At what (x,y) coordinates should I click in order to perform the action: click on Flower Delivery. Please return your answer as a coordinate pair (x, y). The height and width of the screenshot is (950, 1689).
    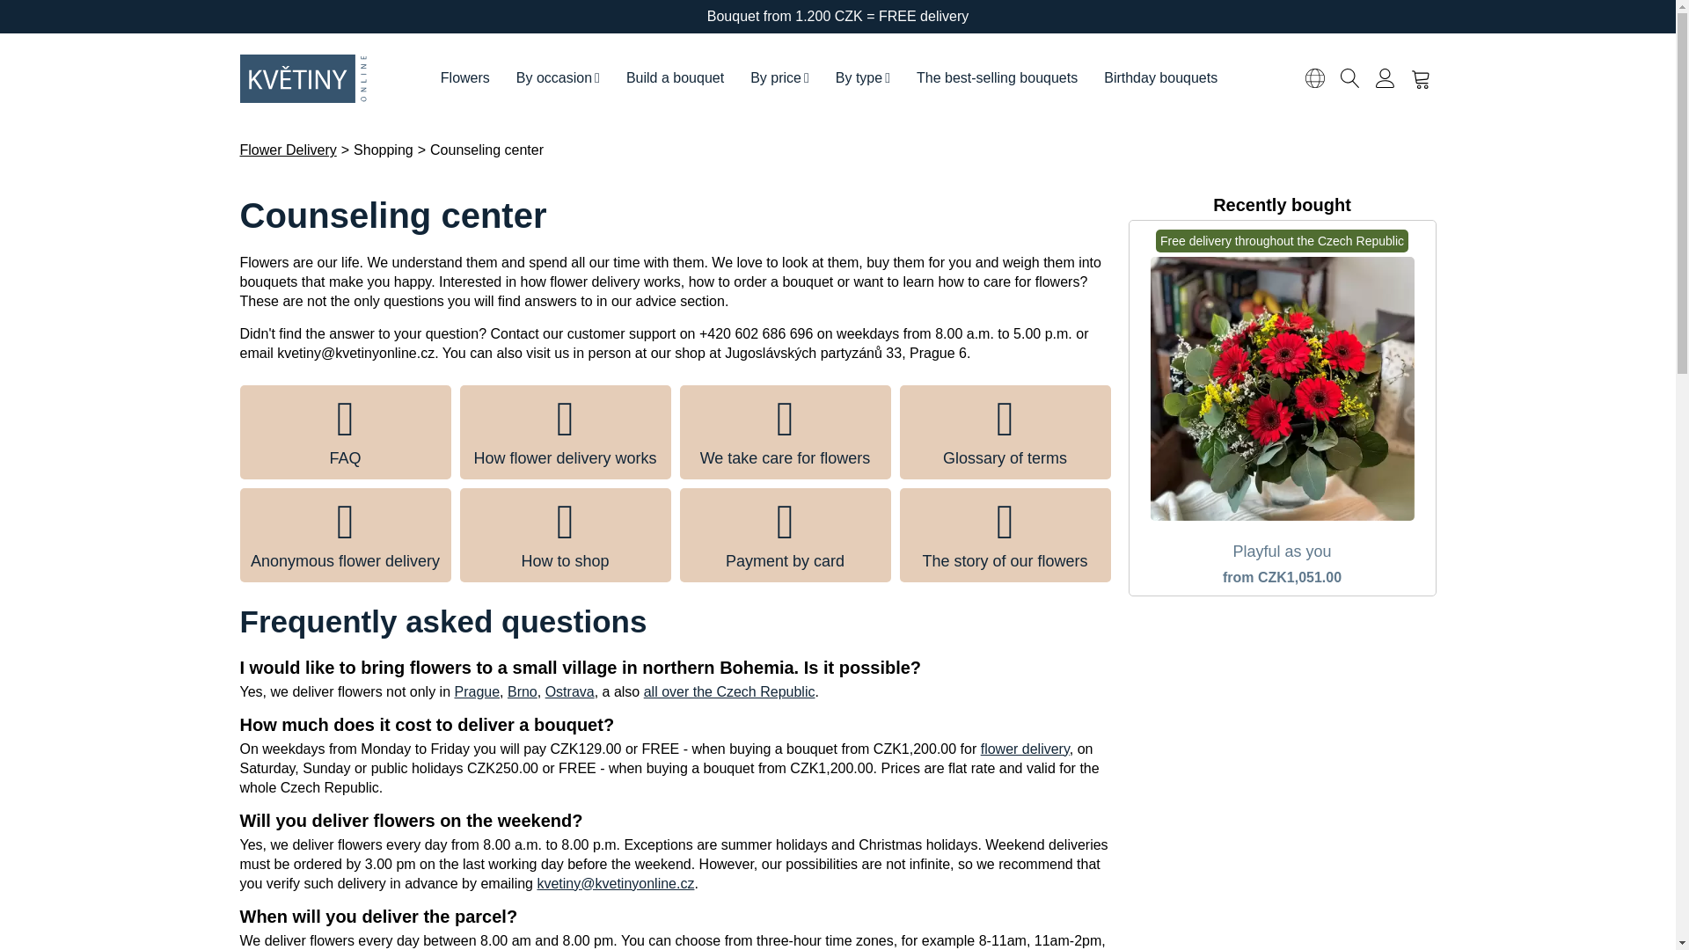
    Looking at the image, I should click on (288, 150).